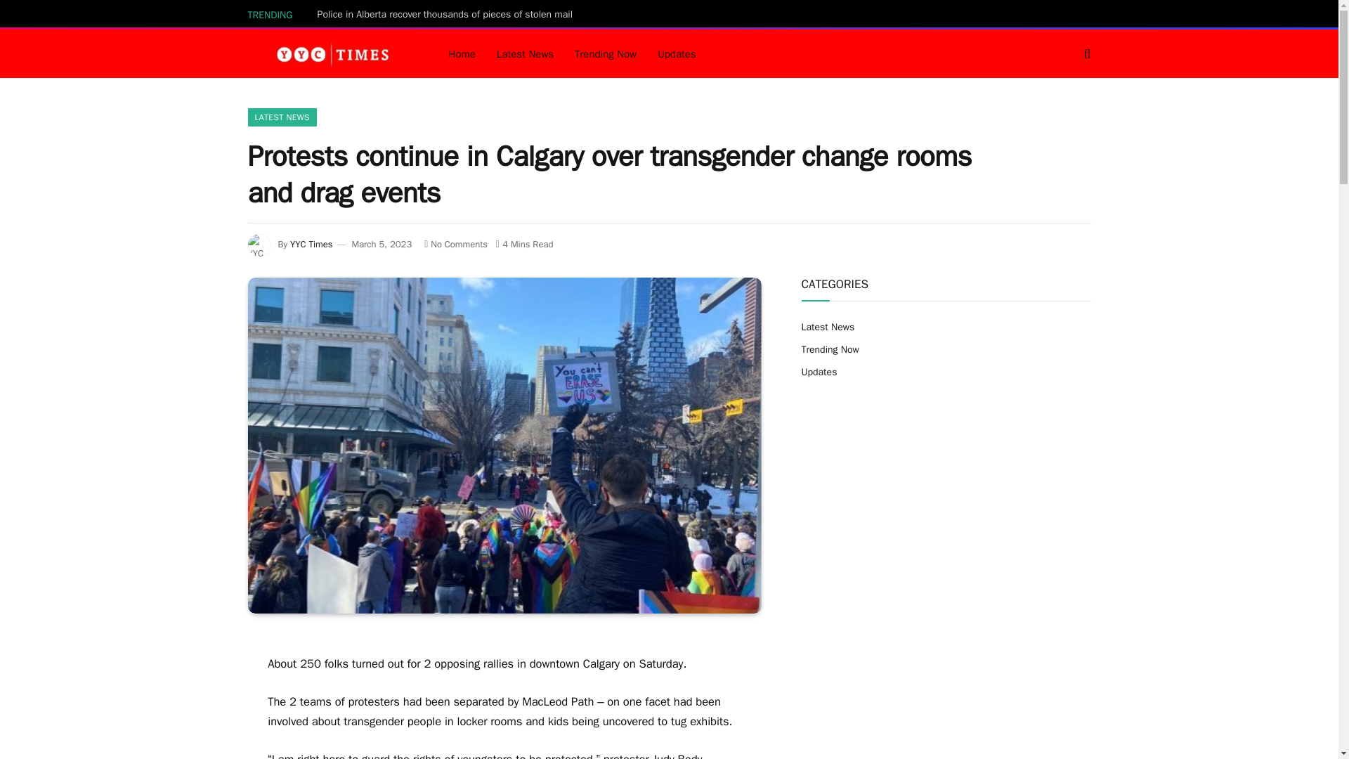 The width and height of the screenshot is (1349, 759). Describe the element at coordinates (455, 245) in the screenshot. I see `No Comments` at that location.